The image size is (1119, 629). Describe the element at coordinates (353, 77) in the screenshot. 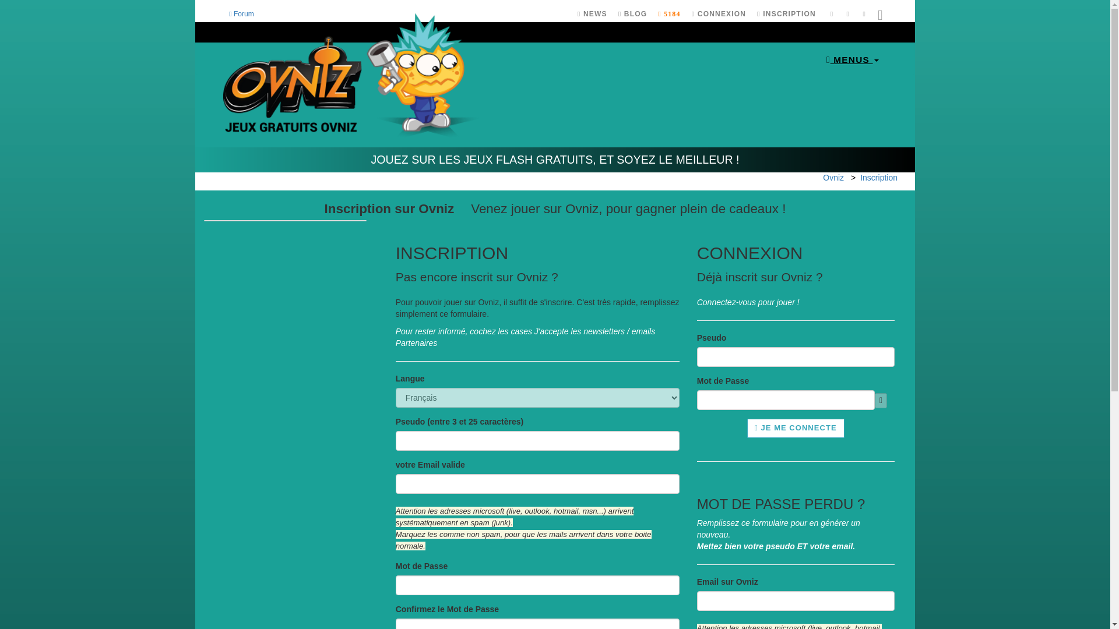

I see `logo Ovniz` at that location.